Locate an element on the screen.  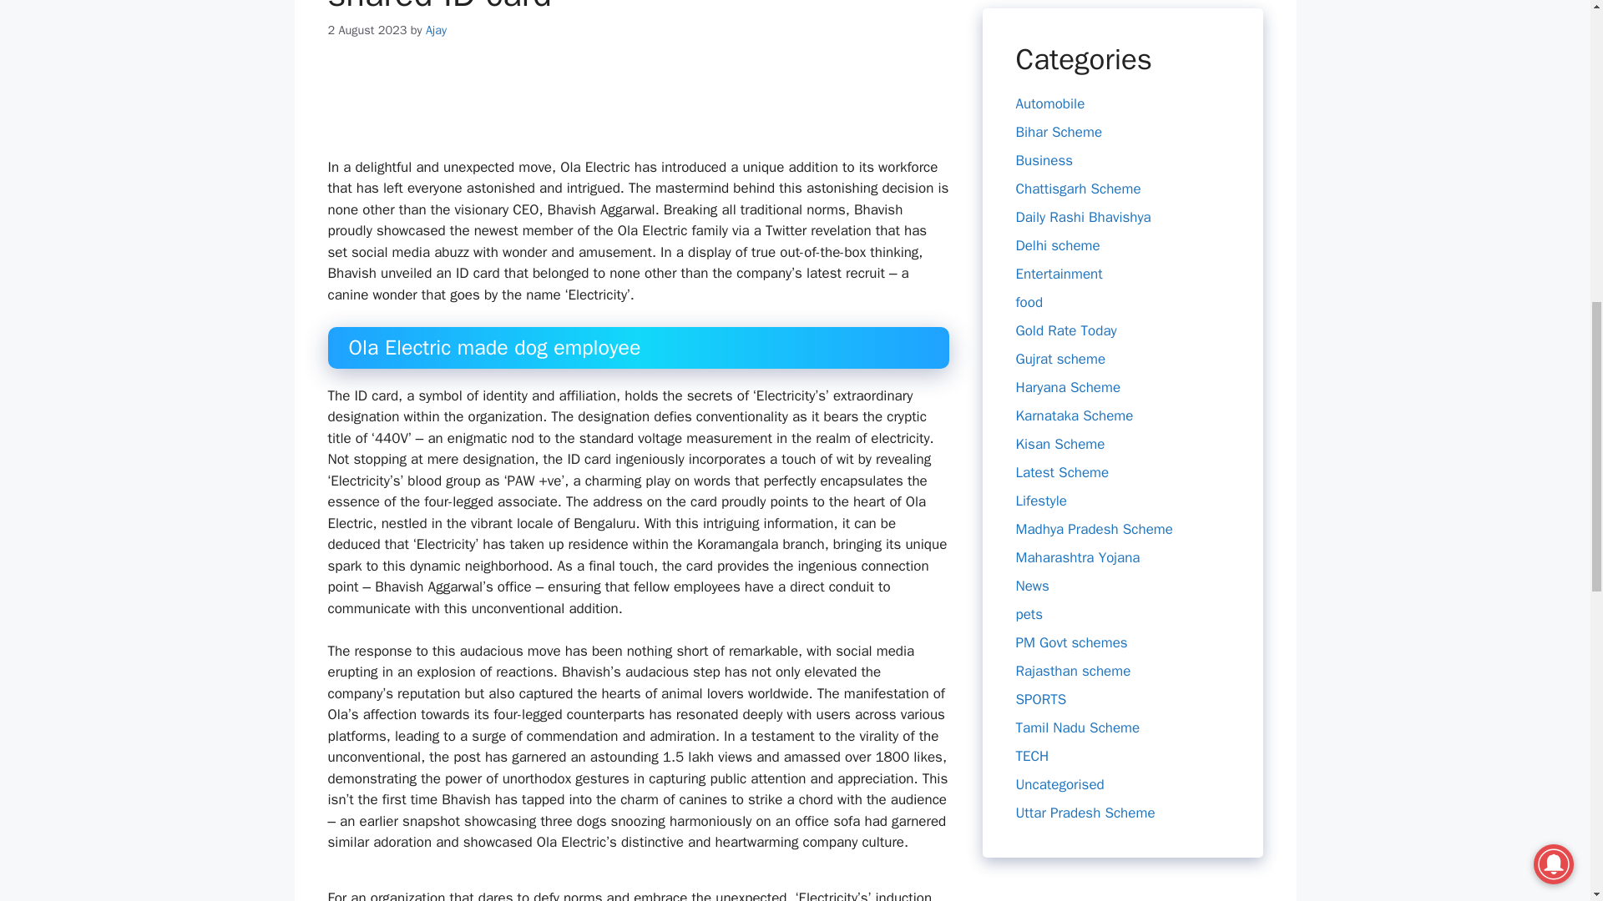
View all posts by Ajay is located at coordinates (436, 30).